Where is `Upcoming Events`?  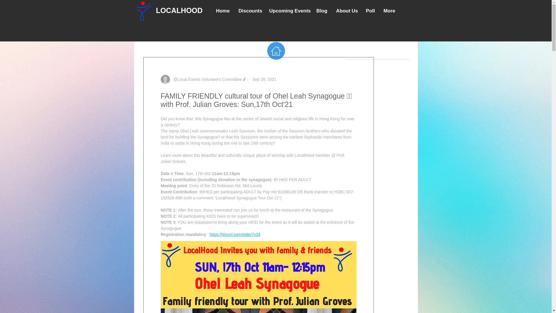 Upcoming Events is located at coordinates (288, 11).